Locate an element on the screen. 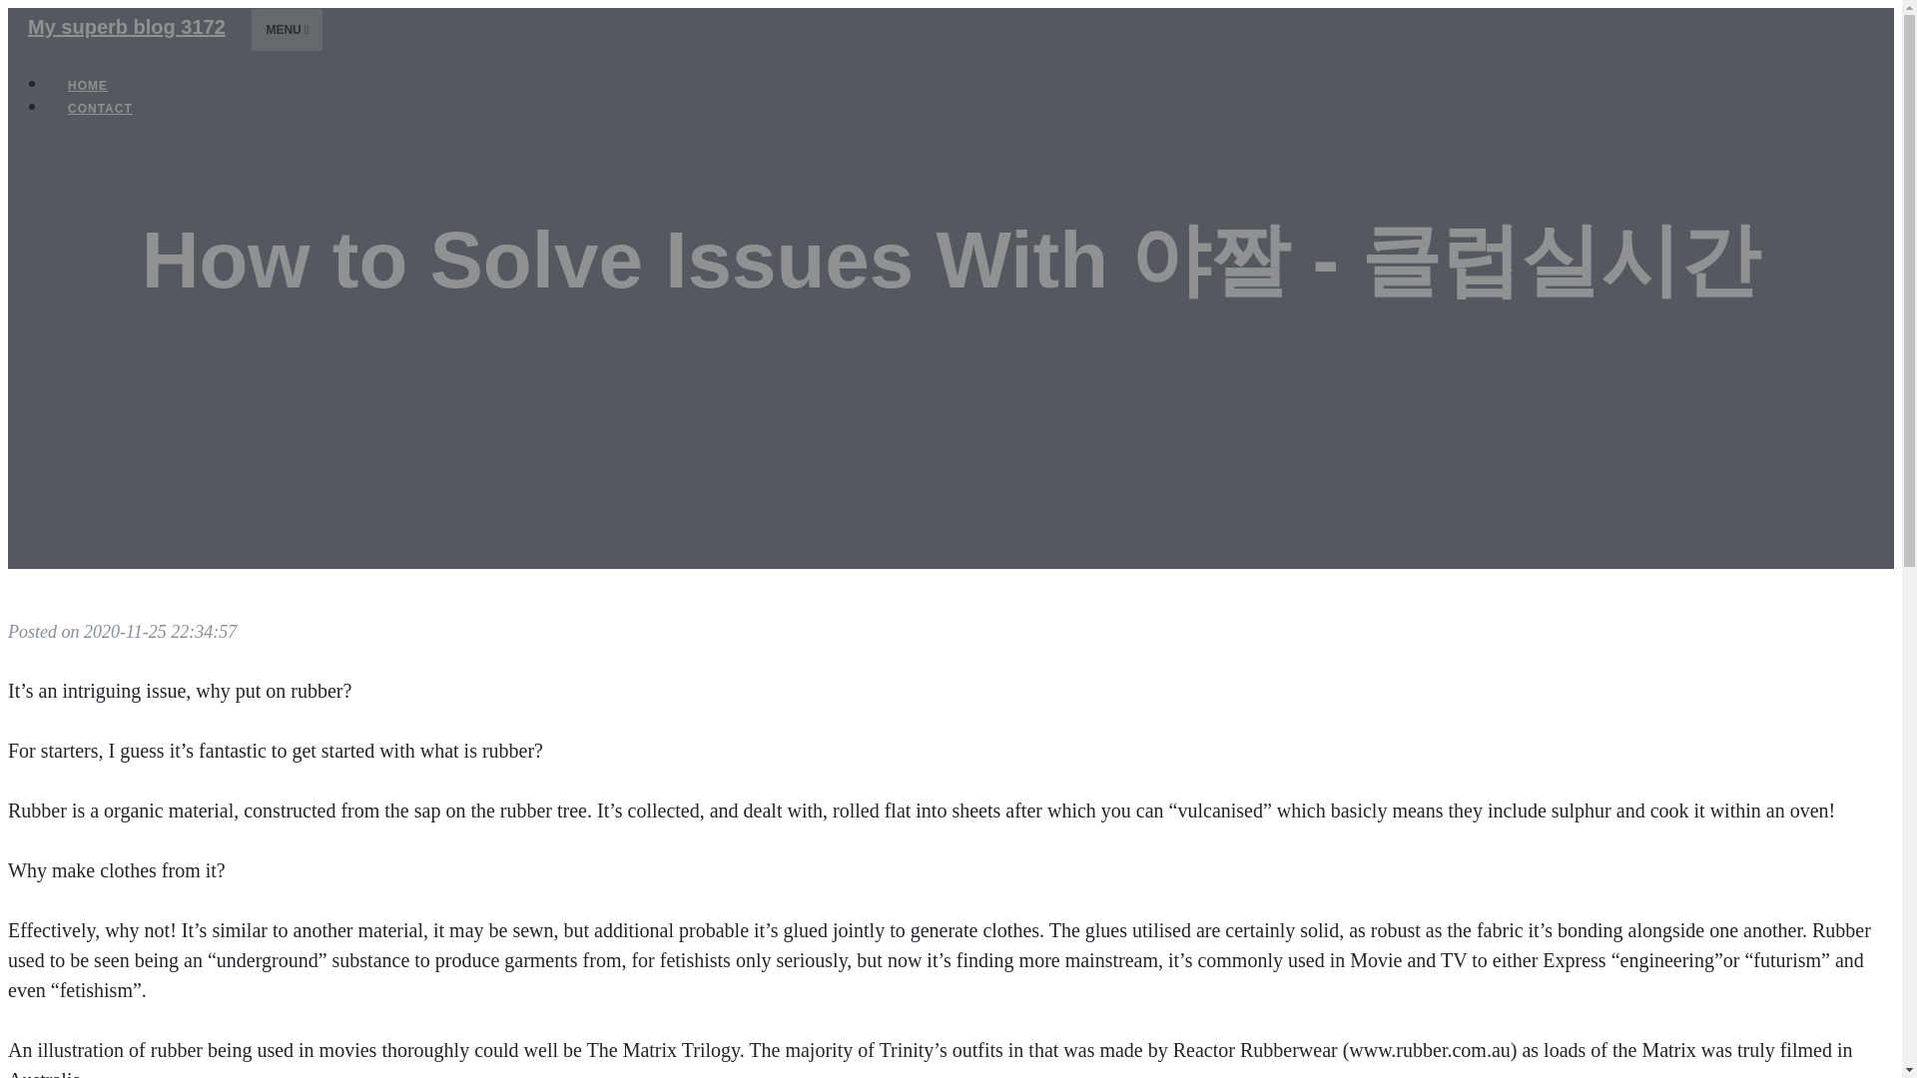 This screenshot has width=1917, height=1078. MENU is located at coordinates (288, 29).